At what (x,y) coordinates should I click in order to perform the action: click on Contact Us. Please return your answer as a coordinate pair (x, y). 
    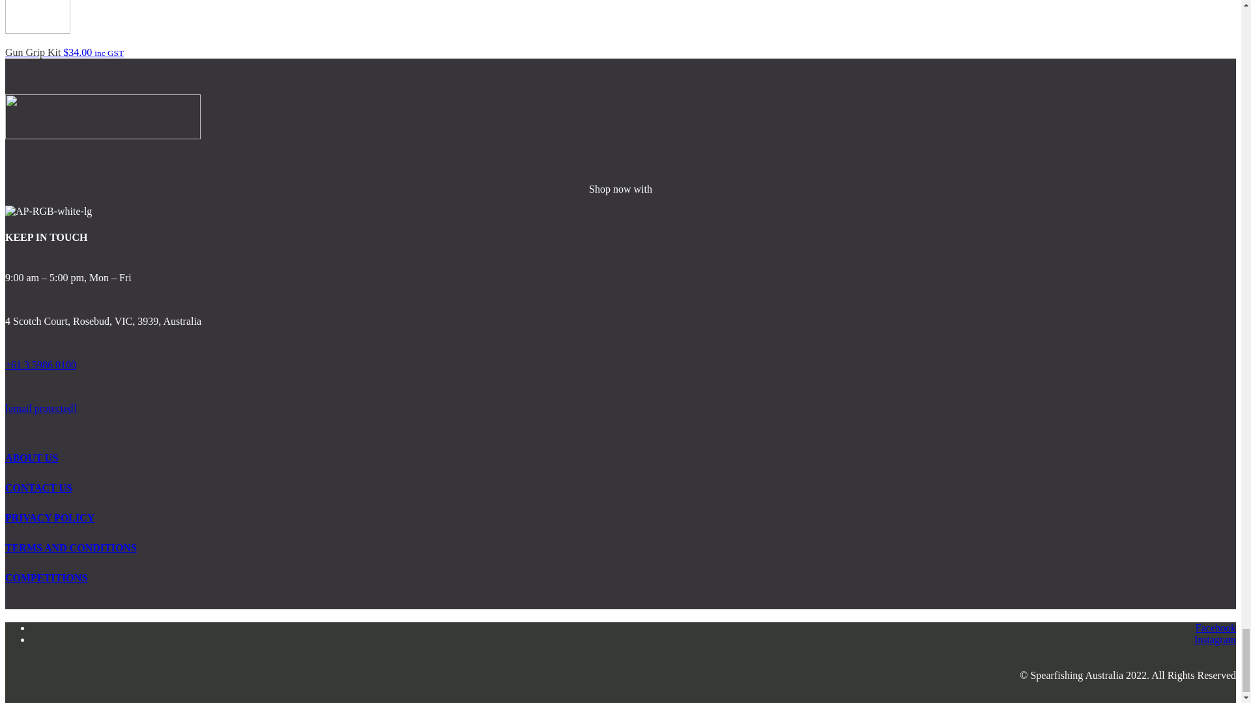
    Looking at the image, I should click on (38, 488).